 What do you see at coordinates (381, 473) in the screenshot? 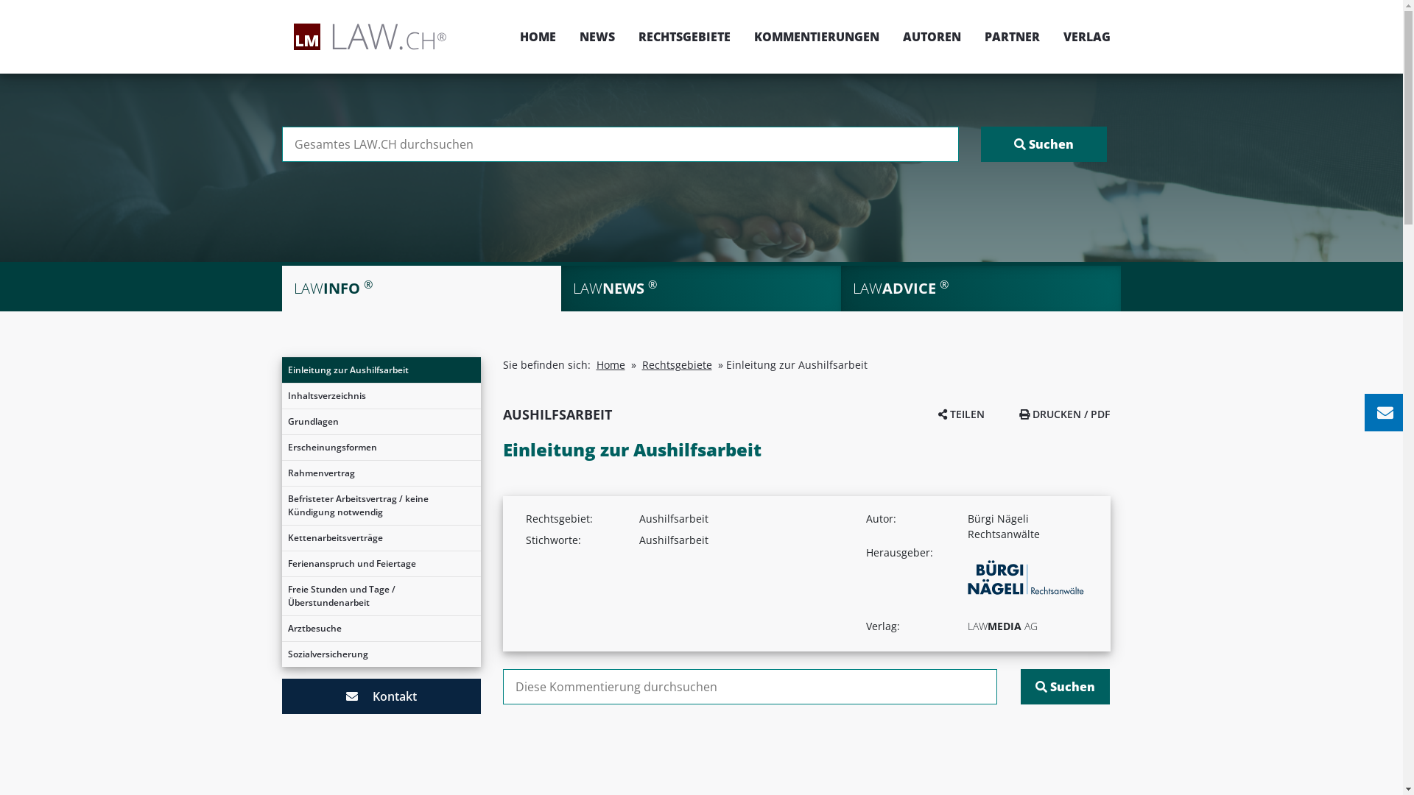
I see `Rahmenvertrag` at bounding box center [381, 473].